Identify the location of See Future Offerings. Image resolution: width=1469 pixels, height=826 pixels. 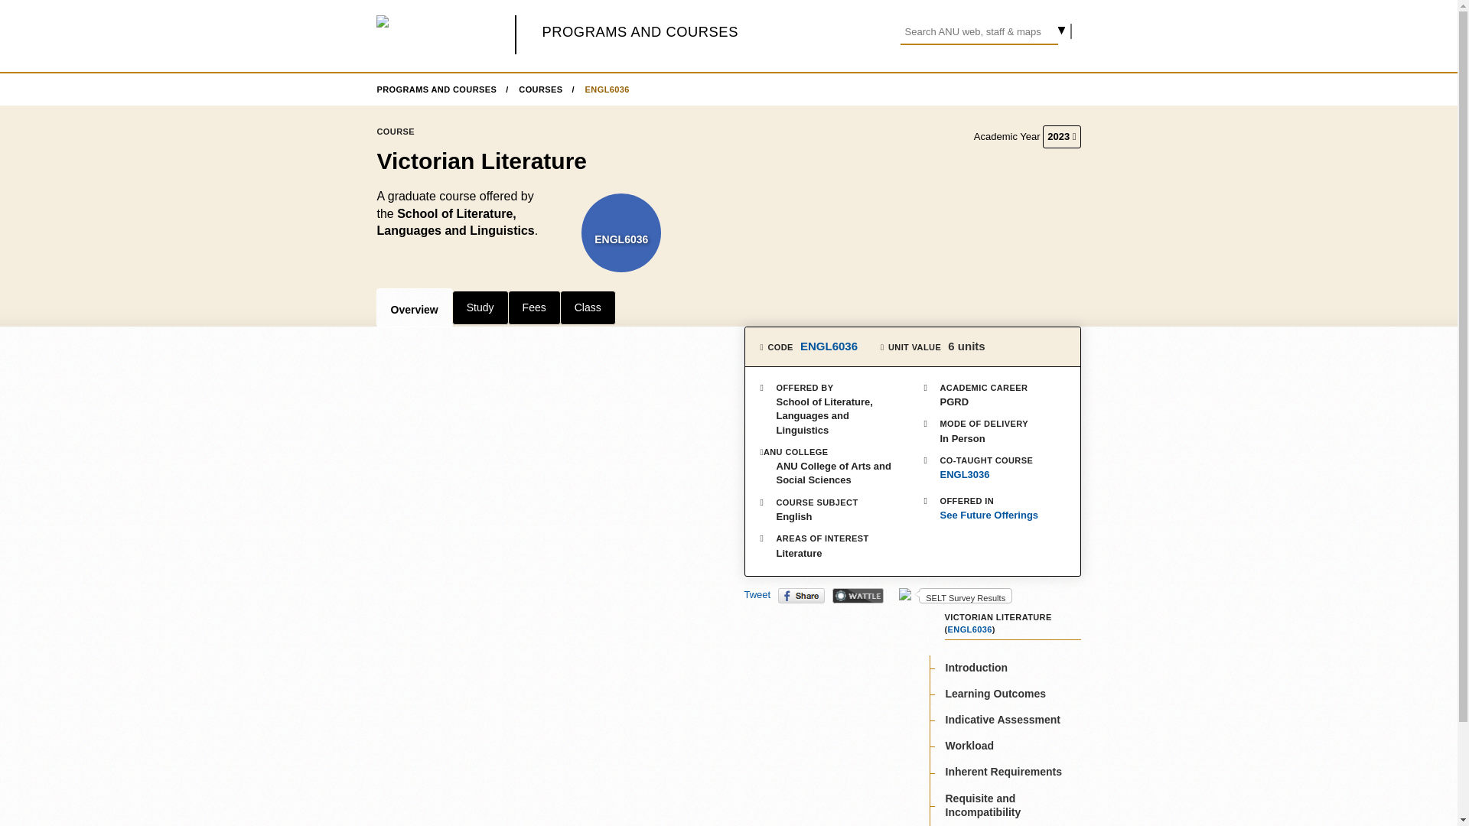
(995, 515).